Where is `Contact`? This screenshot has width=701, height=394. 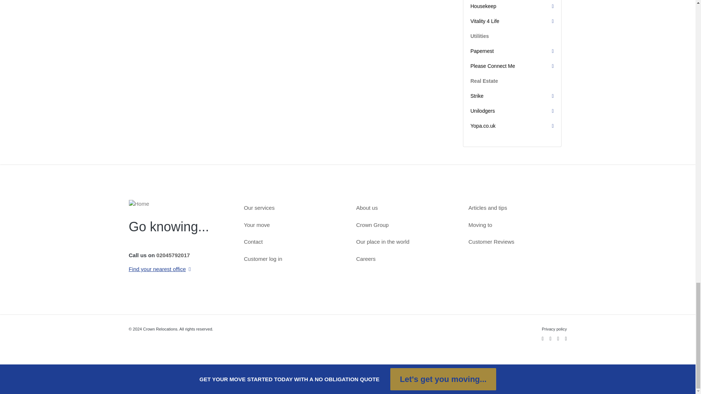 Contact is located at coordinates (291, 242).